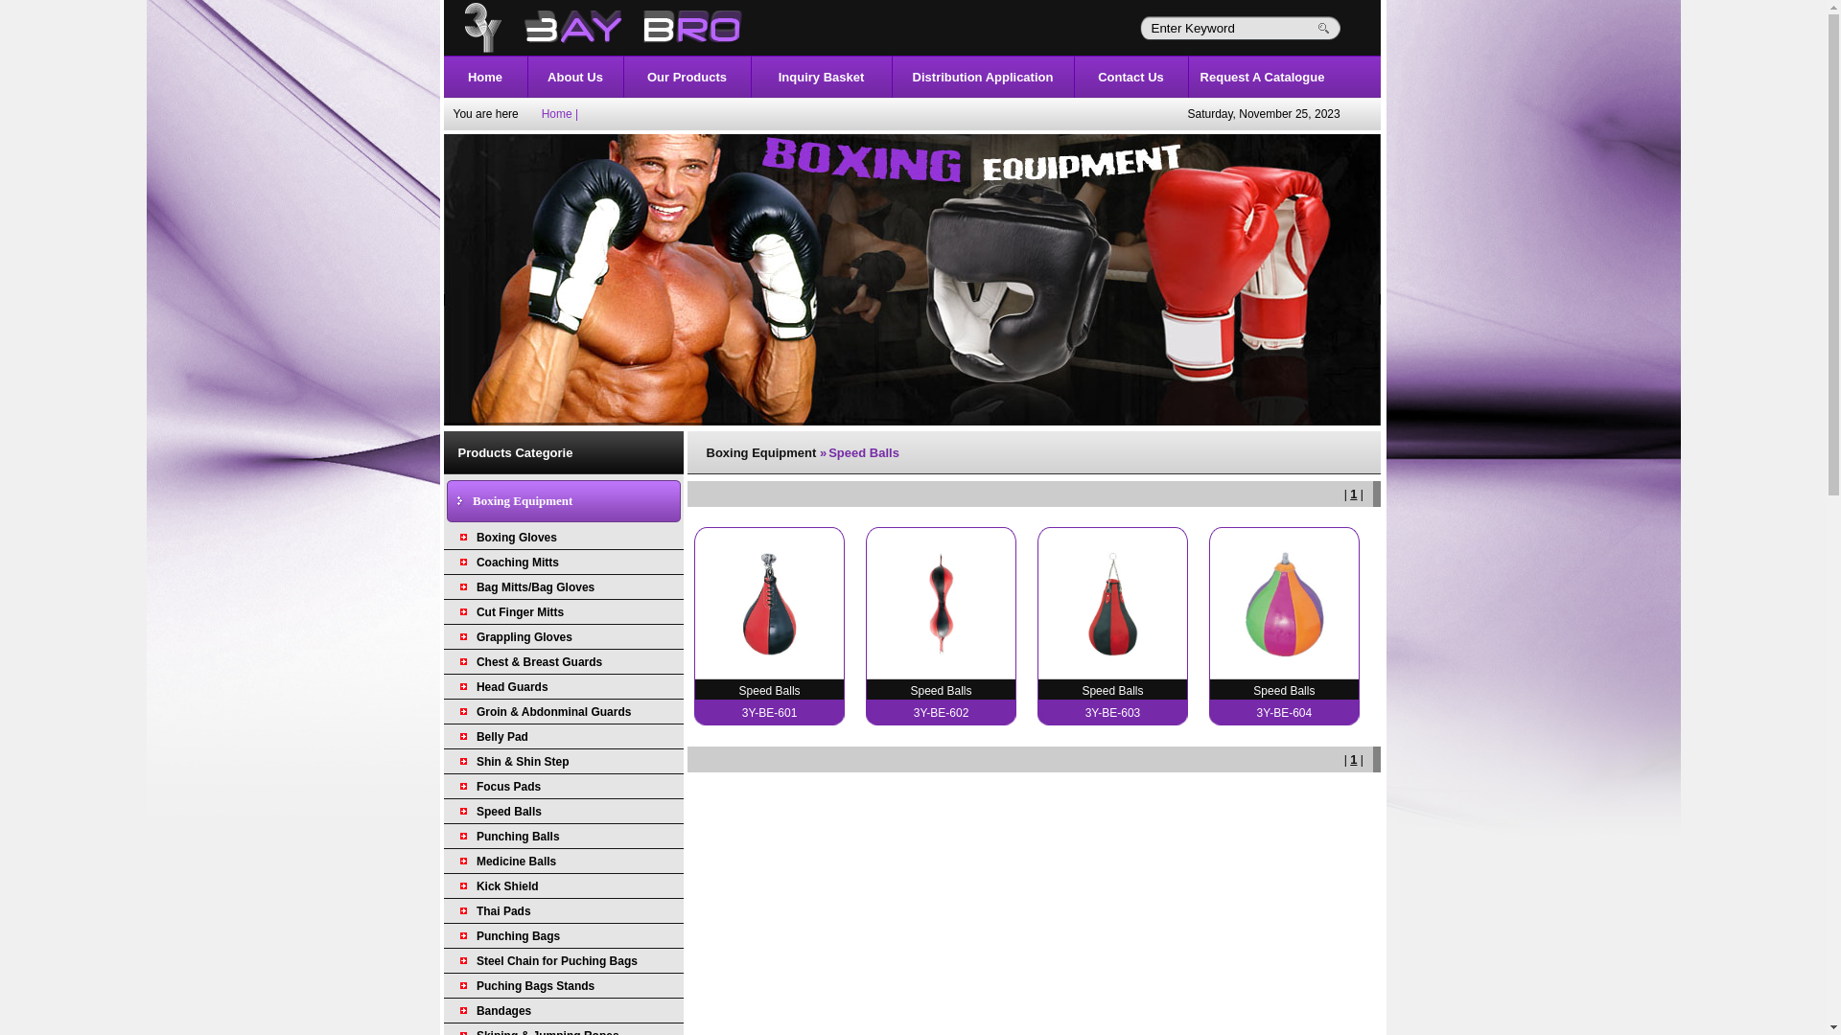 This screenshot has width=1841, height=1035. What do you see at coordinates (485, 77) in the screenshot?
I see `Home` at bounding box center [485, 77].